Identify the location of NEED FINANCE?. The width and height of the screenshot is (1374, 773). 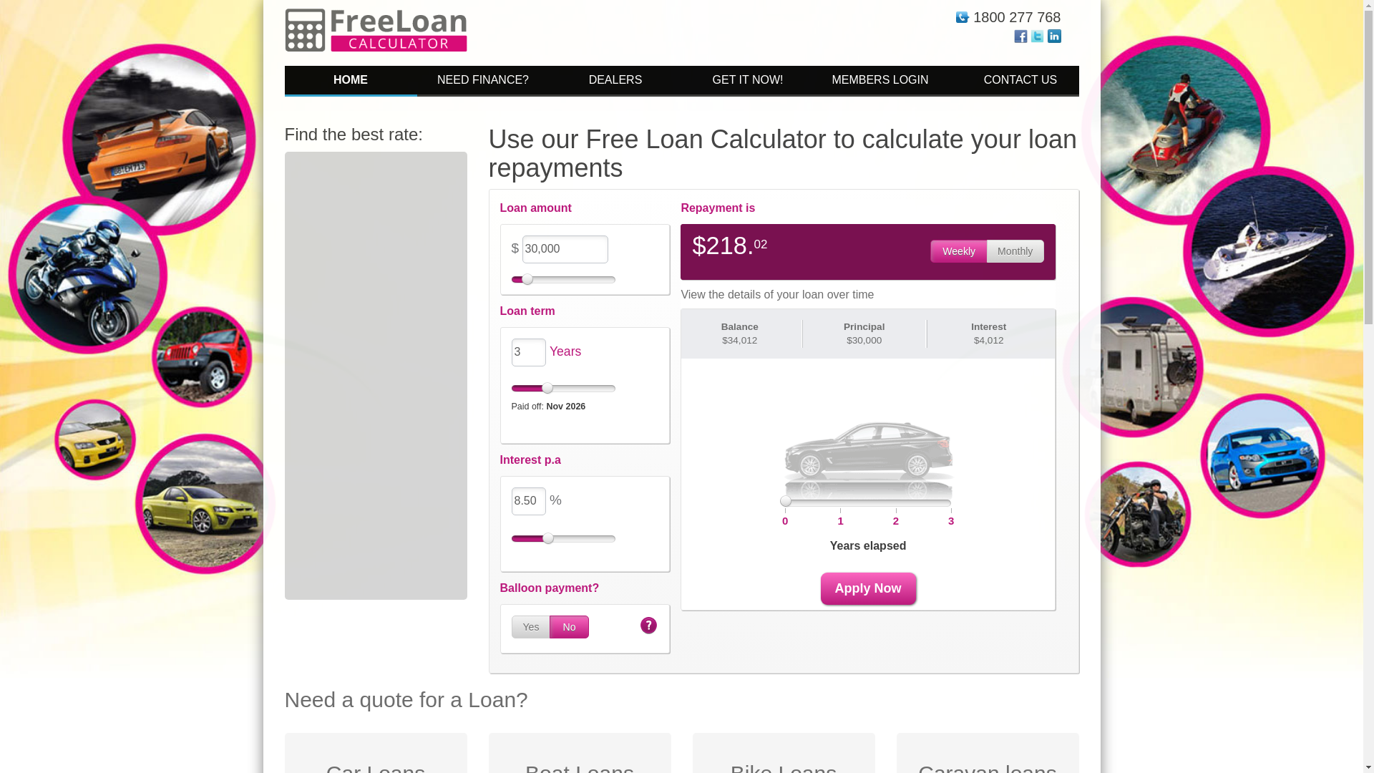
(482, 82).